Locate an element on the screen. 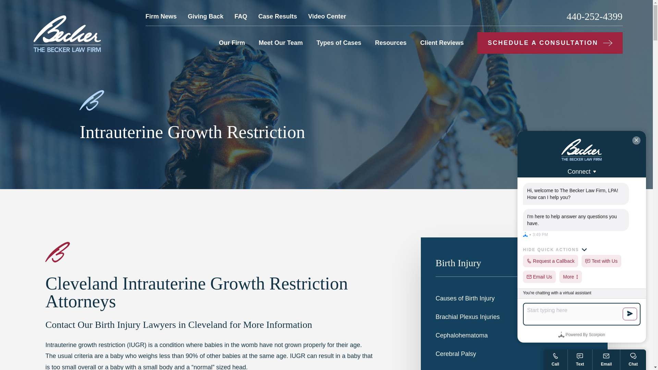 Image resolution: width=658 pixels, height=370 pixels. Types of Cases is located at coordinates (339, 42).